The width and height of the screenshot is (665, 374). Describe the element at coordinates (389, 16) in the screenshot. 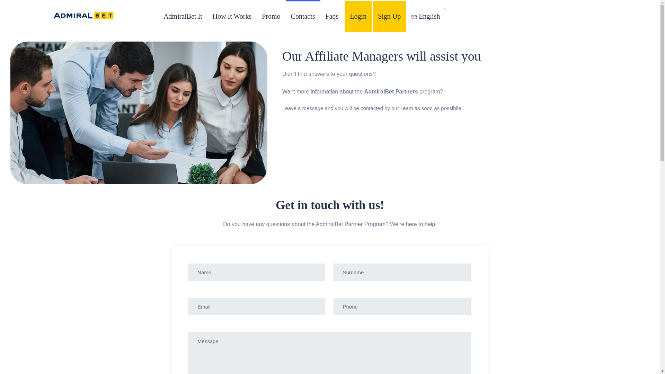

I see `Sign Up` at that location.